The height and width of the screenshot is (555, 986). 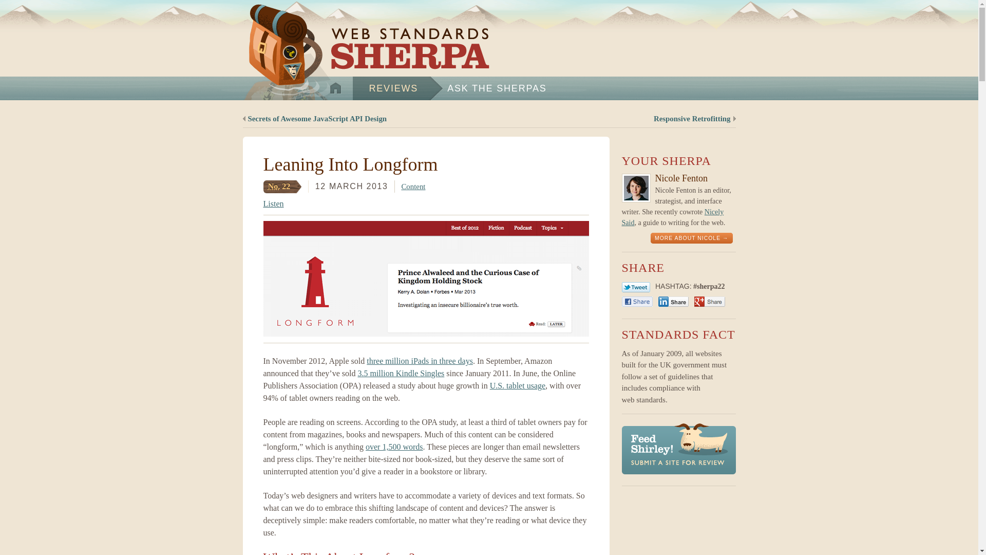 What do you see at coordinates (335, 88) in the screenshot?
I see `HOME` at bounding box center [335, 88].